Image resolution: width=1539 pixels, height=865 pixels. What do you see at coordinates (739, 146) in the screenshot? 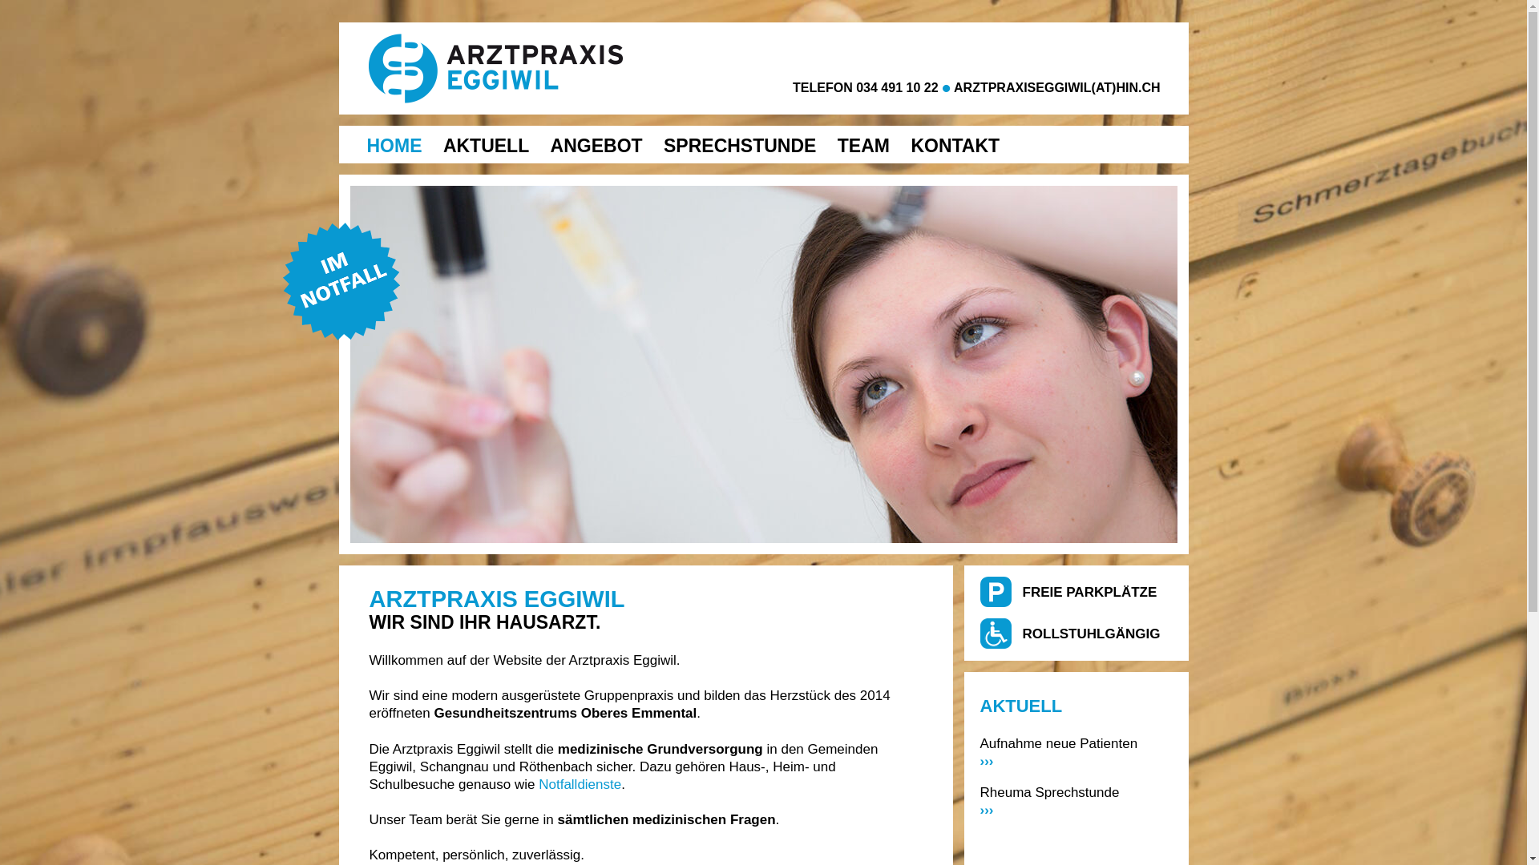
I see `SPRECHSTUNDE` at bounding box center [739, 146].